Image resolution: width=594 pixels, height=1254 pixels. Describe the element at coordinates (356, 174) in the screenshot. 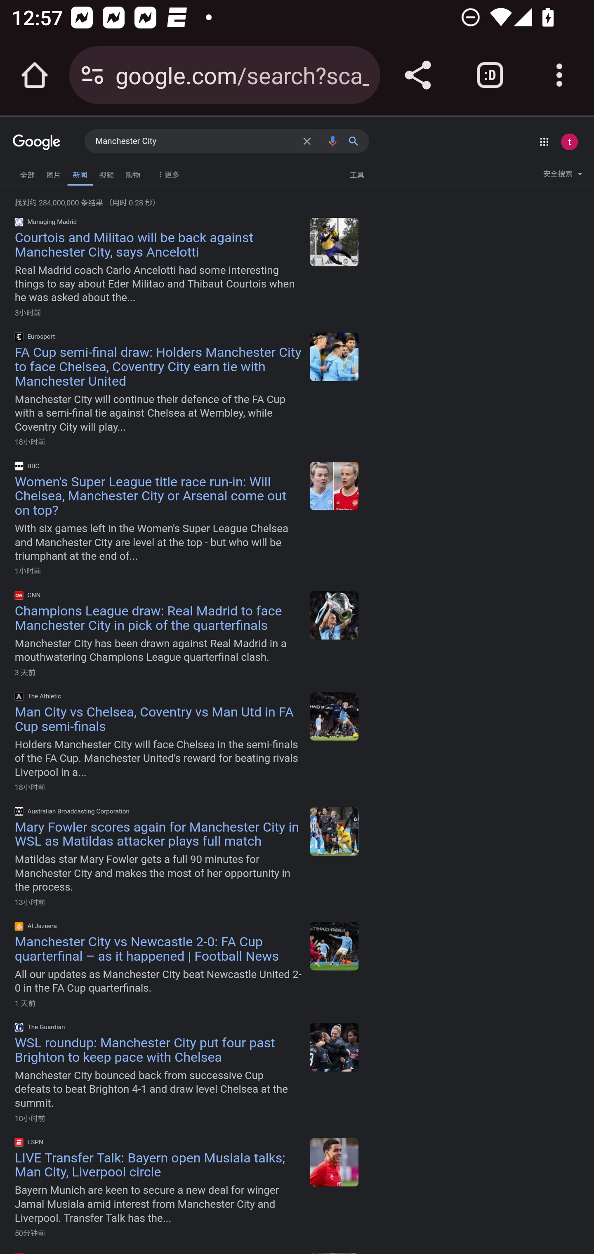

I see `工具` at that location.